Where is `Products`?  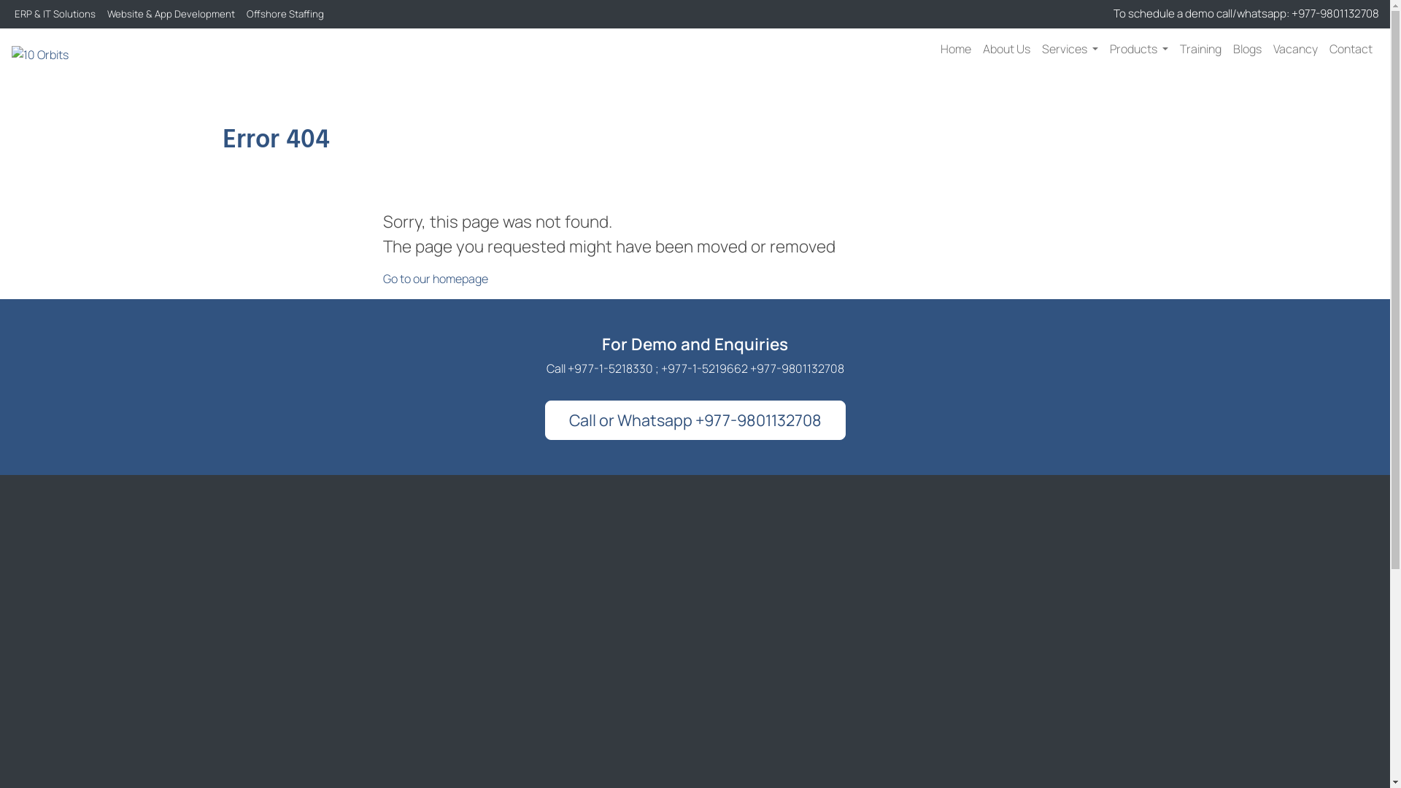
Products is located at coordinates (1139, 49).